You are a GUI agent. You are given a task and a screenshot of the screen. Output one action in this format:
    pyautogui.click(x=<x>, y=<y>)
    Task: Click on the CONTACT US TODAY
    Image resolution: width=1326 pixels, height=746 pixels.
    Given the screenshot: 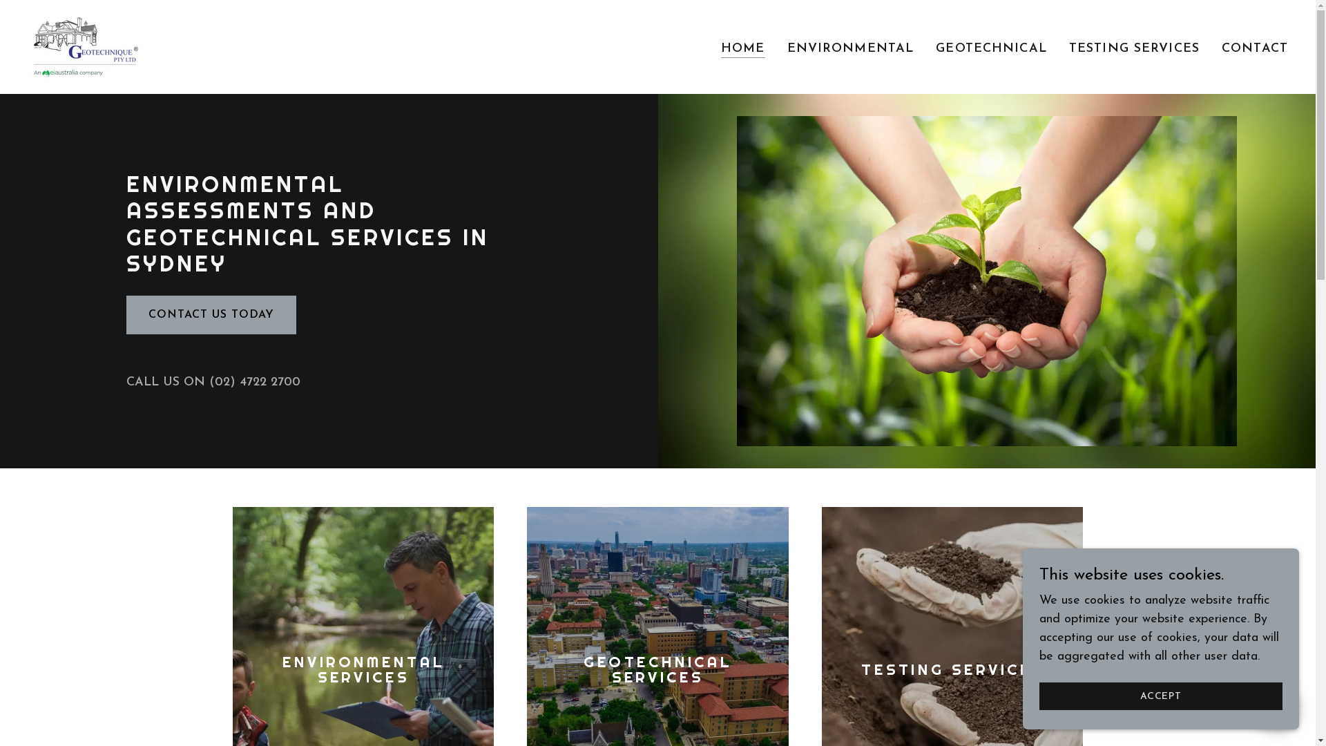 What is the action you would take?
    pyautogui.click(x=211, y=315)
    